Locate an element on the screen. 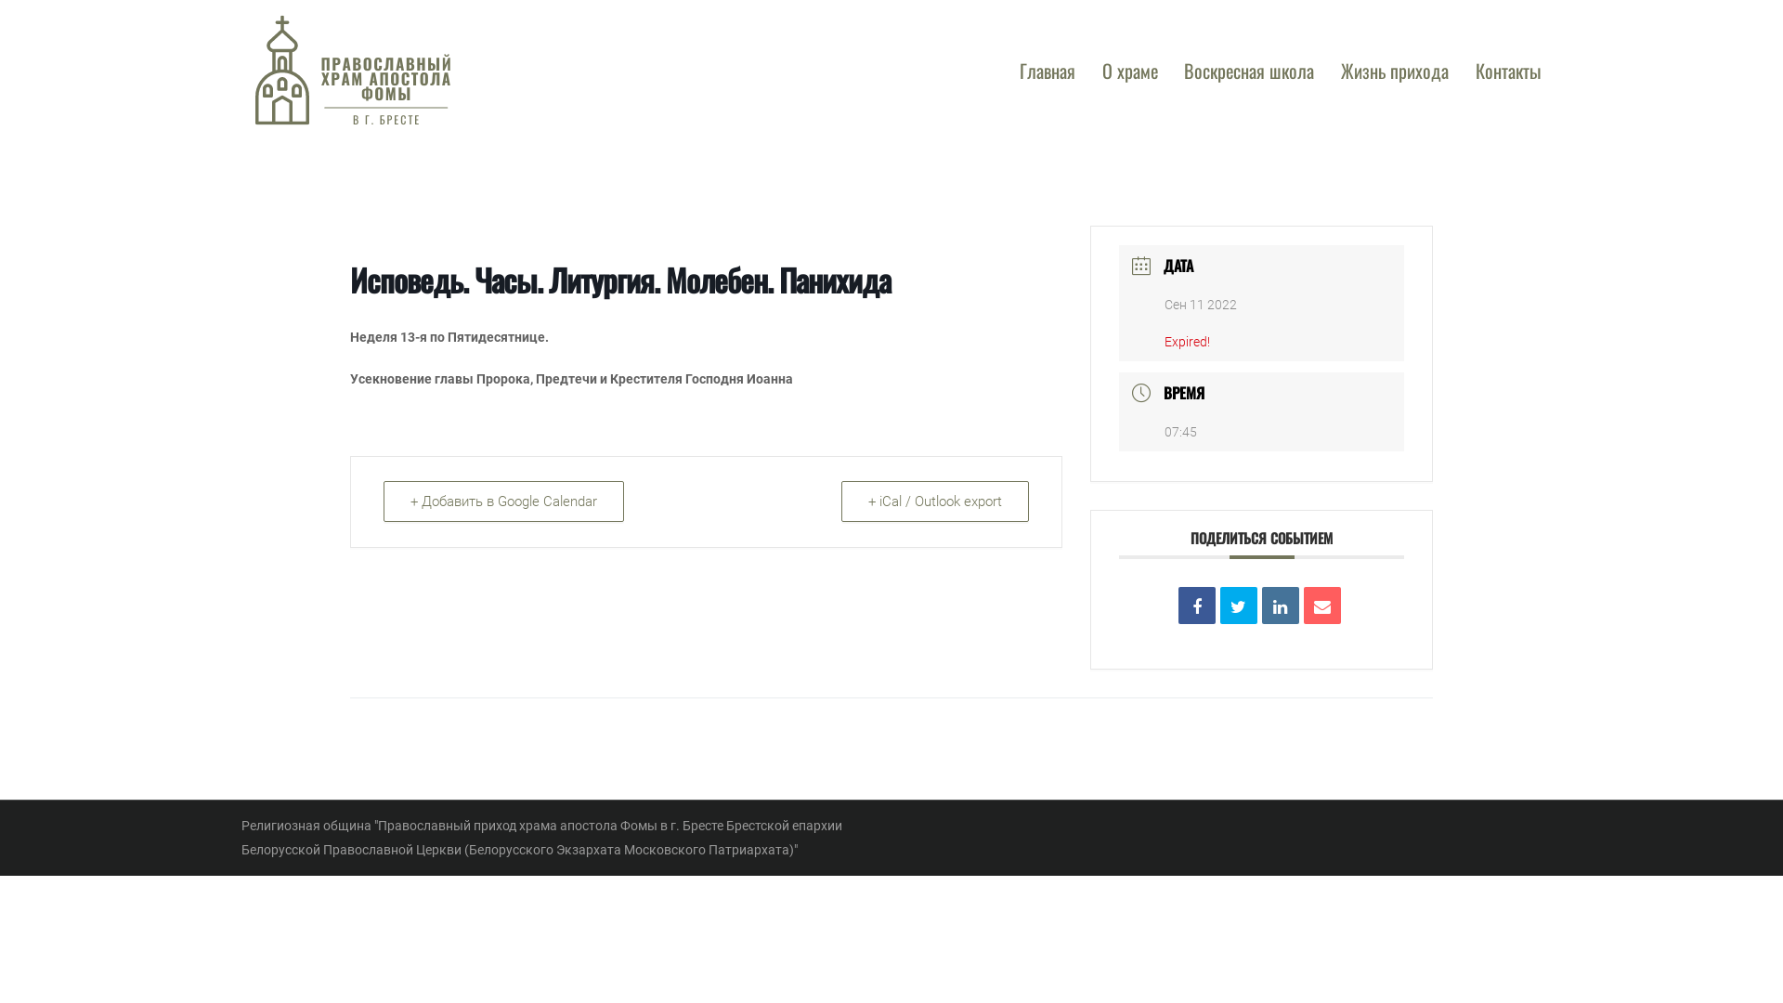 The image size is (1783, 1003). Tweet is located at coordinates (1239, 606).